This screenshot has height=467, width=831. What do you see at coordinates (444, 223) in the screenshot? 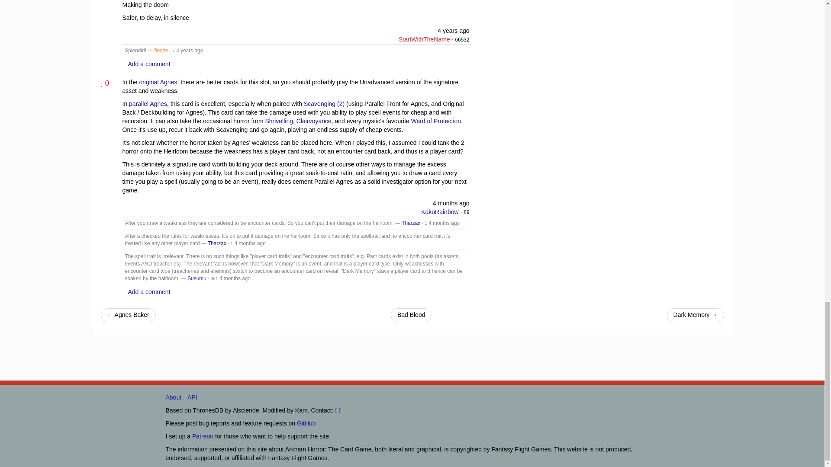
I see `Tuesday, April 2, 2024 12:26 PM` at bounding box center [444, 223].